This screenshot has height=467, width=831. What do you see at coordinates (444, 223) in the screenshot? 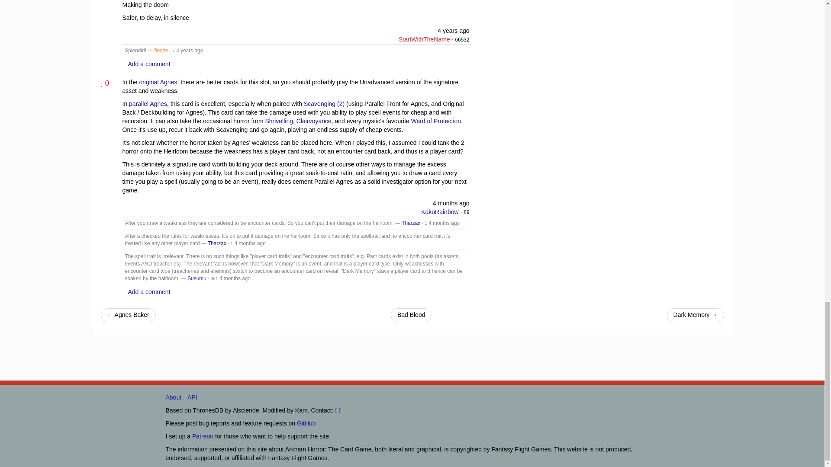
I see `Tuesday, April 2, 2024 12:26 PM` at bounding box center [444, 223].